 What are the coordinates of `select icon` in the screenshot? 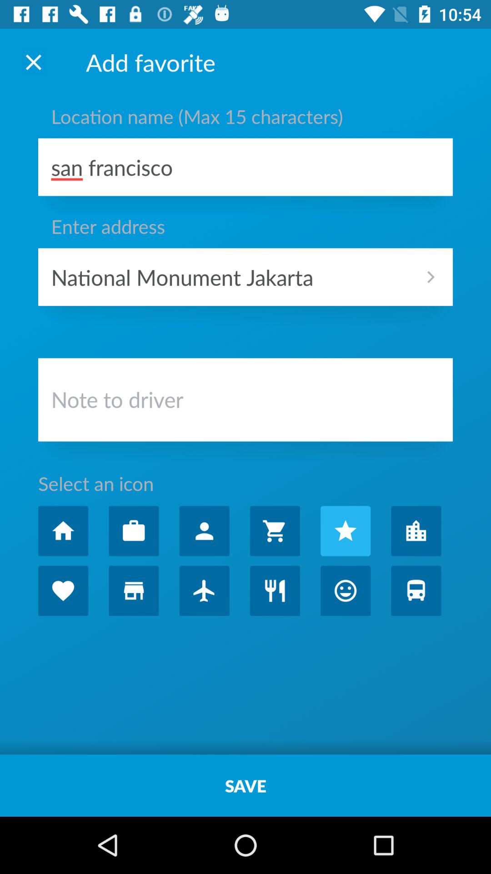 It's located at (346, 531).